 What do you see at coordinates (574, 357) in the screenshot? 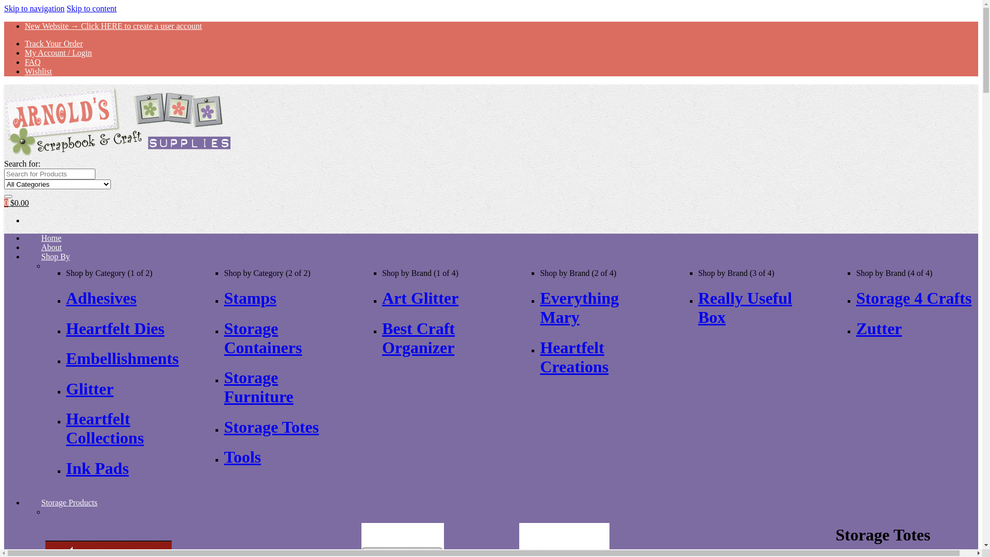
I see `Heartfelt Creations` at bounding box center [574, 357].